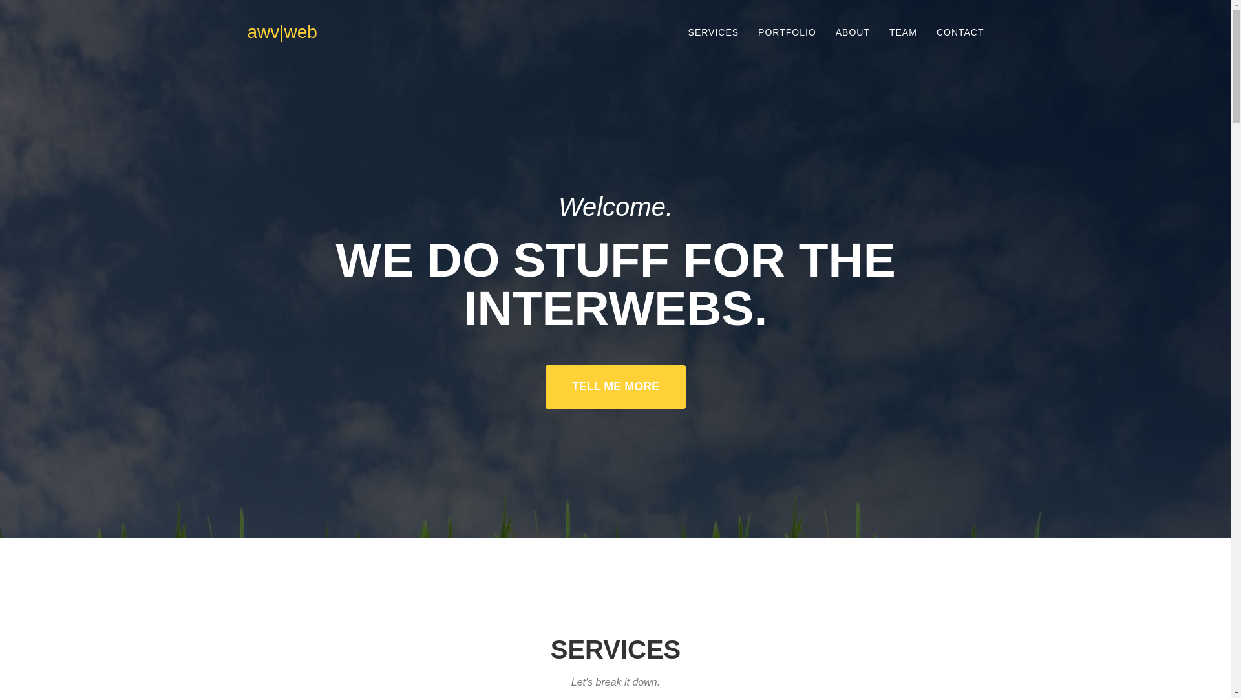 The width and height of the screenshot is (1241, 698). Describe the element at coordinates (787, 32) in the screenshot. I see `PORTFOLIO` at that location.